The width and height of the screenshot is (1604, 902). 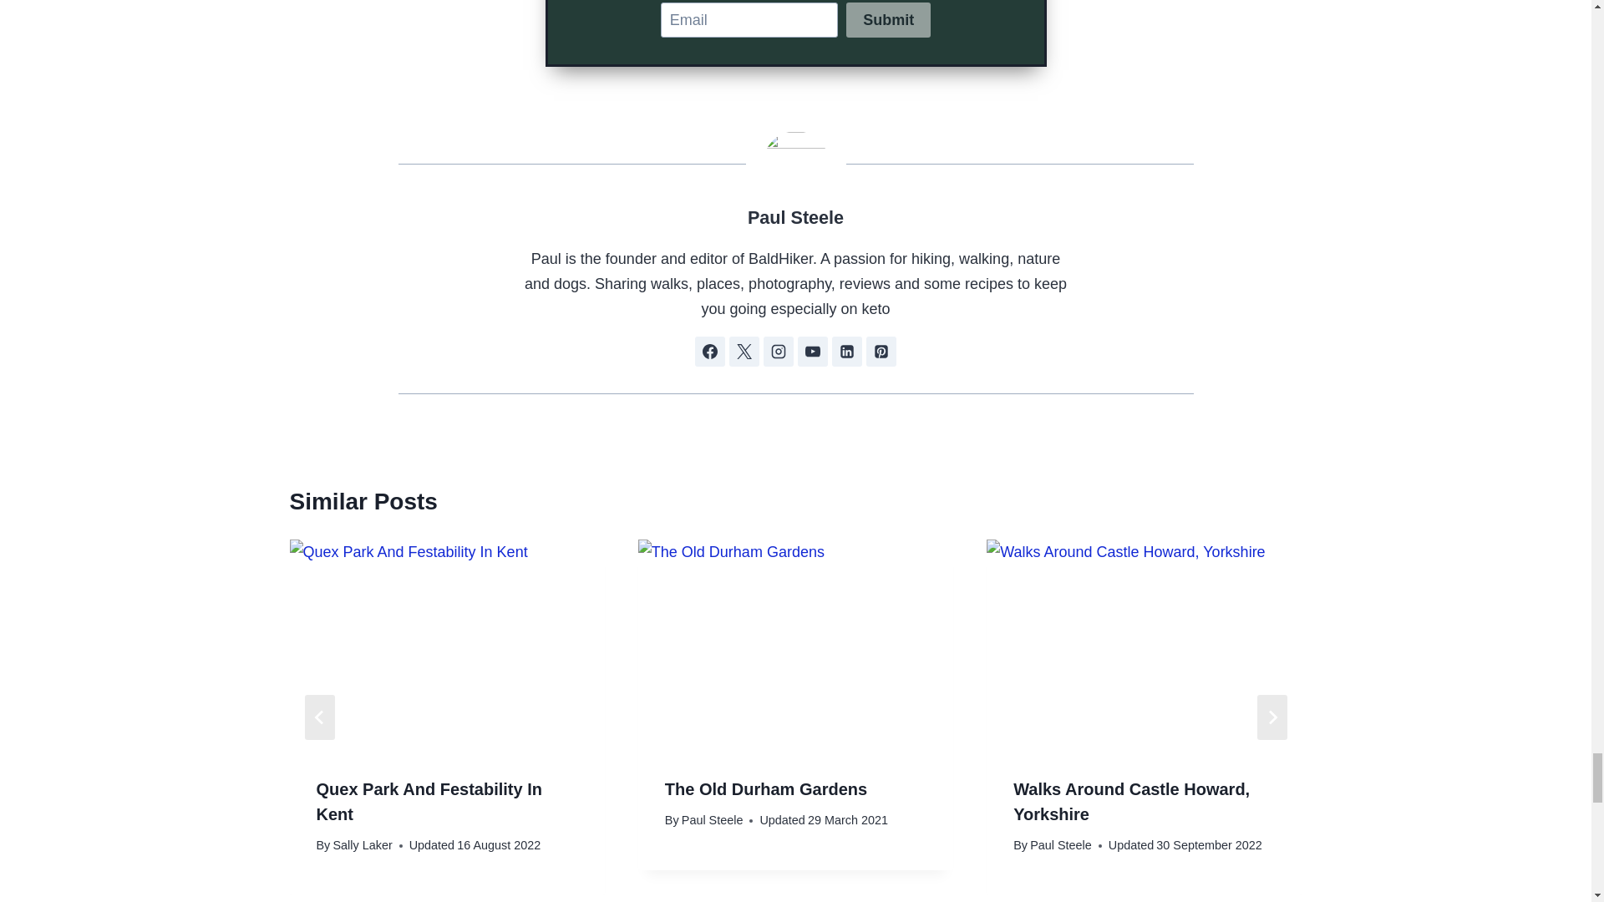 What do you see at coordinates (744, 351) in the screenshot?
I see `Follow Paul Steele on X formerly Twitter` at bounding box center [744, 351].